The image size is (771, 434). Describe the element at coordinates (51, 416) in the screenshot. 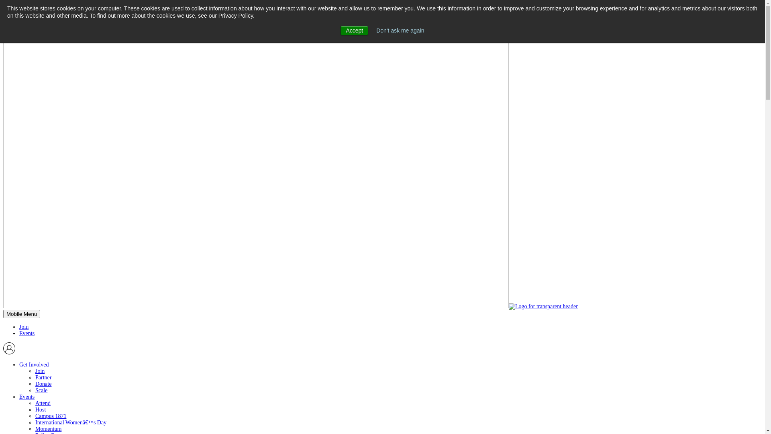

I see `Campus 1871` at that location.